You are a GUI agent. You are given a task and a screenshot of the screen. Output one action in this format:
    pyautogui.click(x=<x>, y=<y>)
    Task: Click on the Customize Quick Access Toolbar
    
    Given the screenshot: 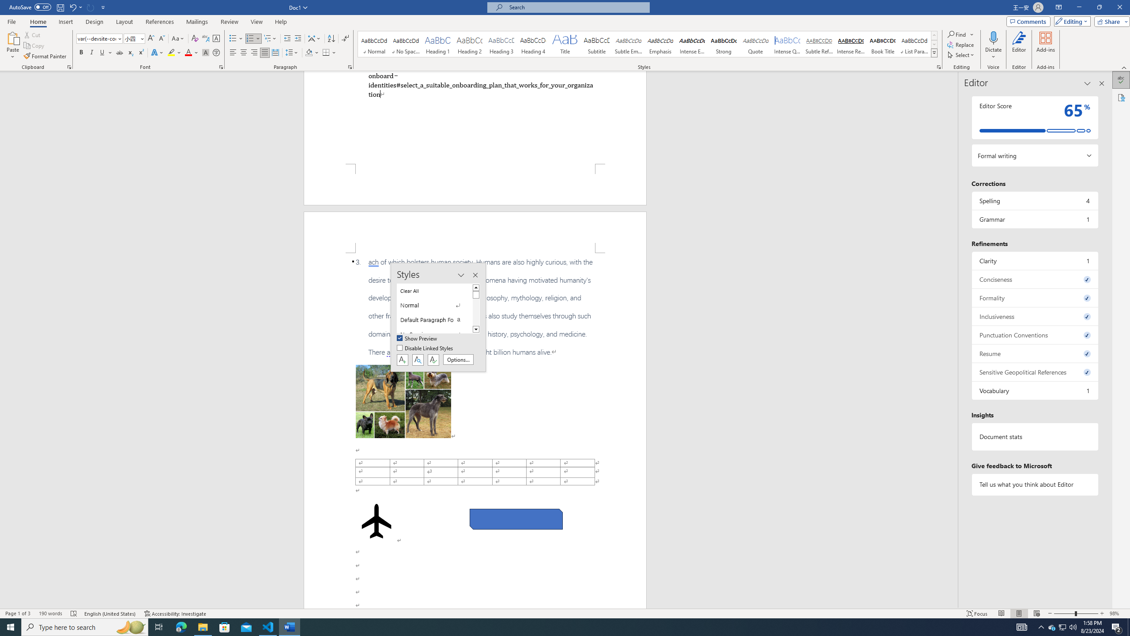 What is the action you would take?
    pyautogui.click(x=103, y=7)
    